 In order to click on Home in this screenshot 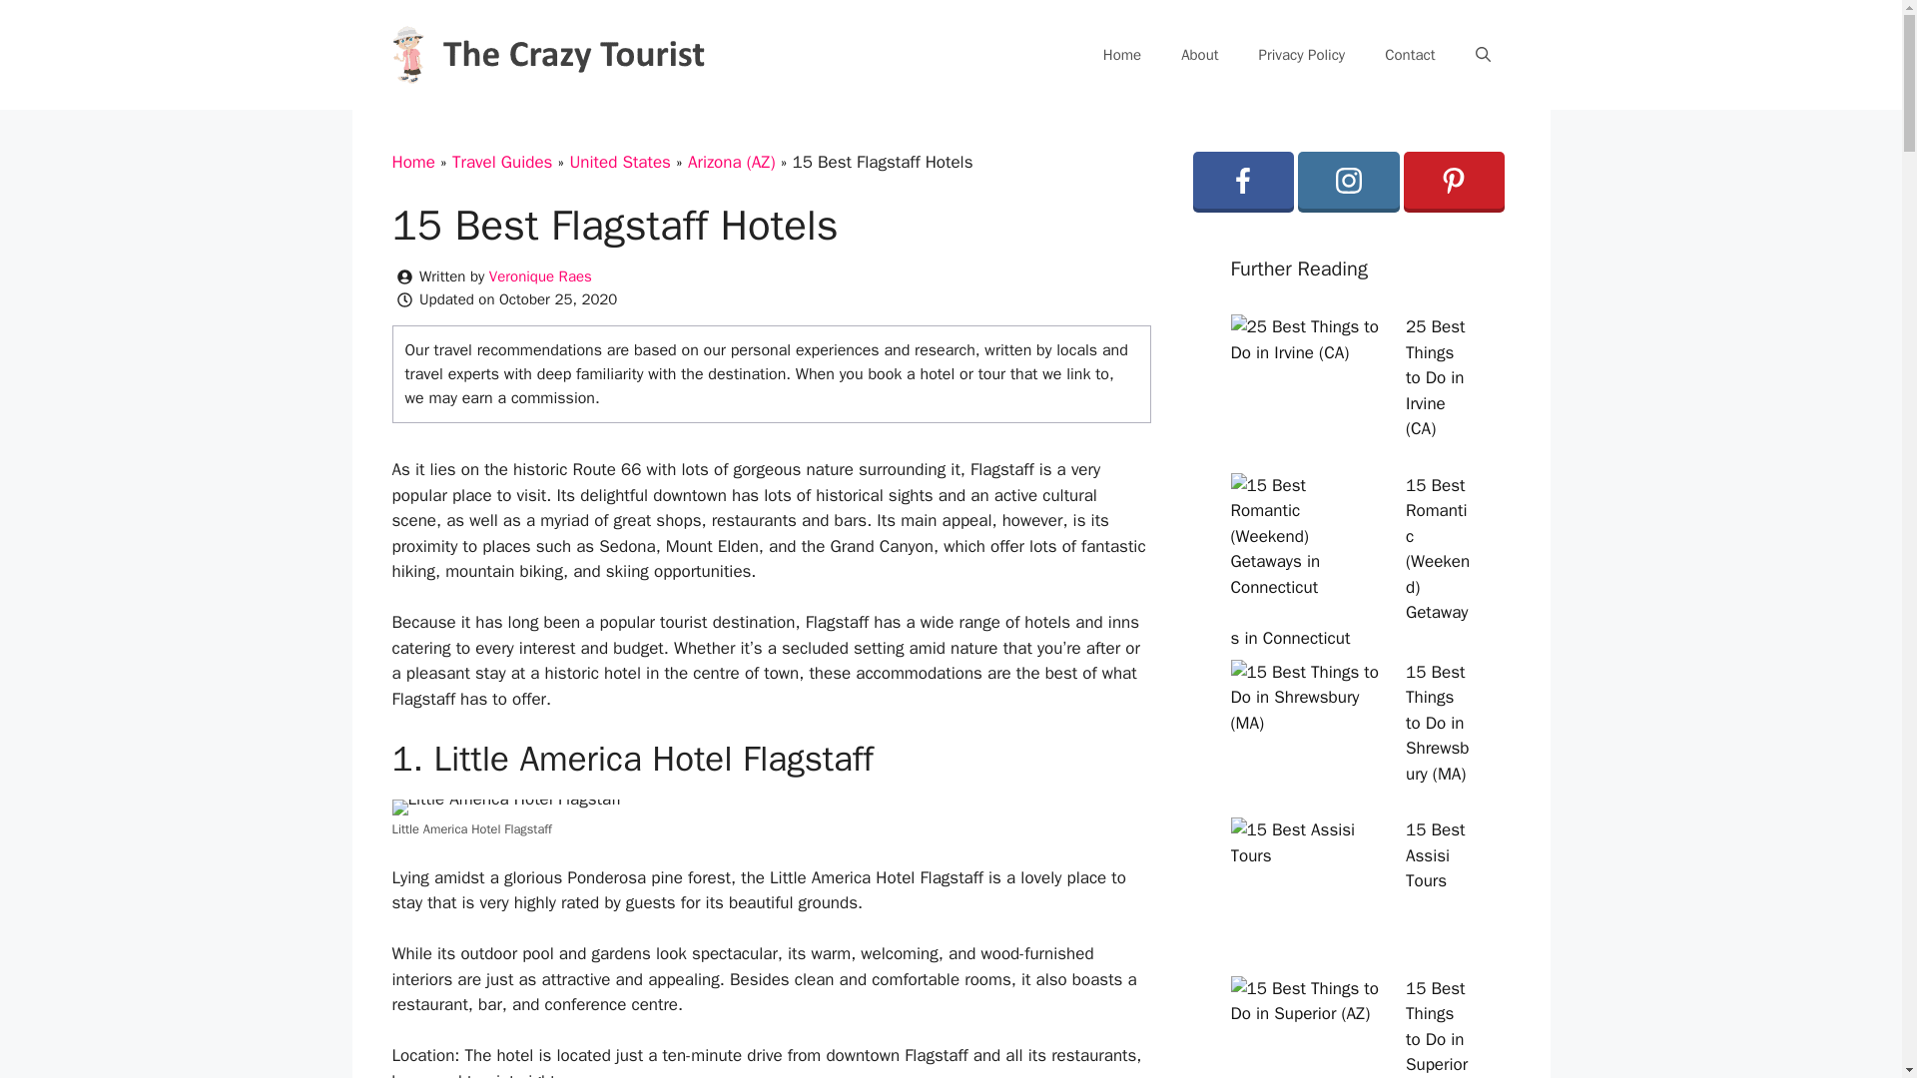, I will do `click(1122, 54)`.